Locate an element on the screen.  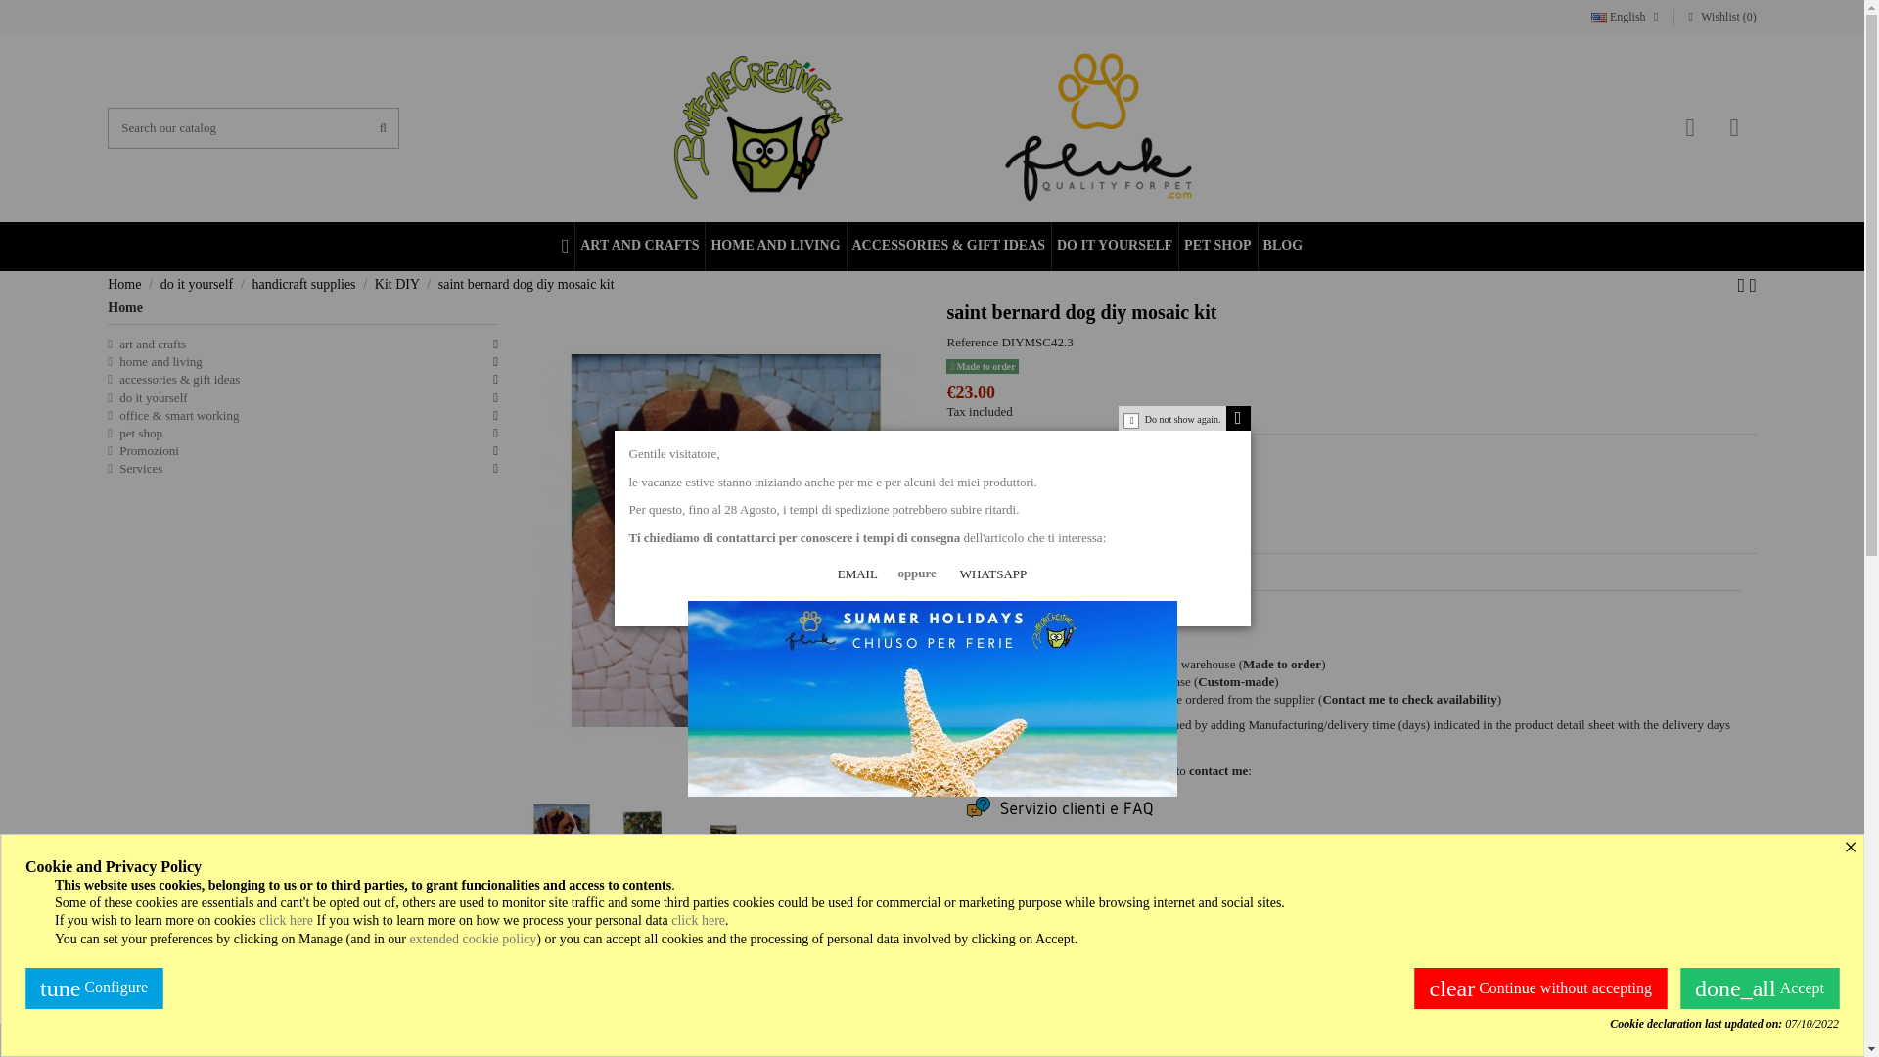
Log in to your customer account is located at coordinates (1689, 127).